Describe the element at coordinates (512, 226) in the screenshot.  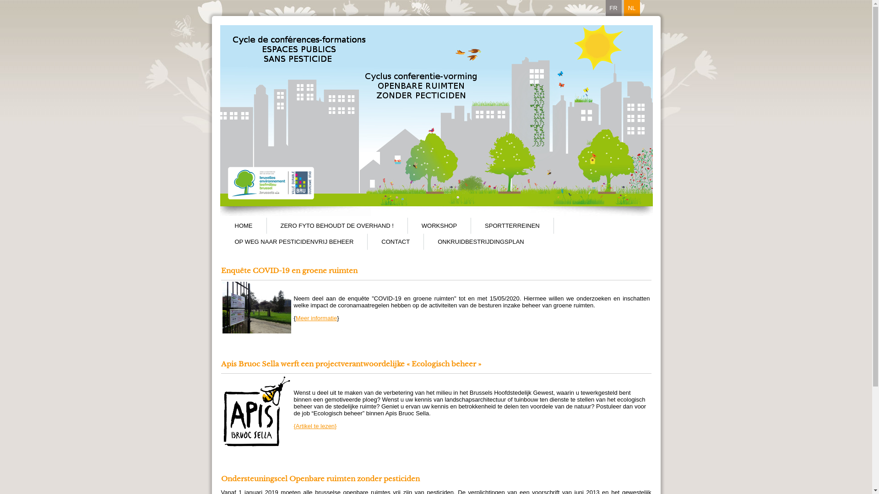
I see `SPORTTERREINEN` at that location.